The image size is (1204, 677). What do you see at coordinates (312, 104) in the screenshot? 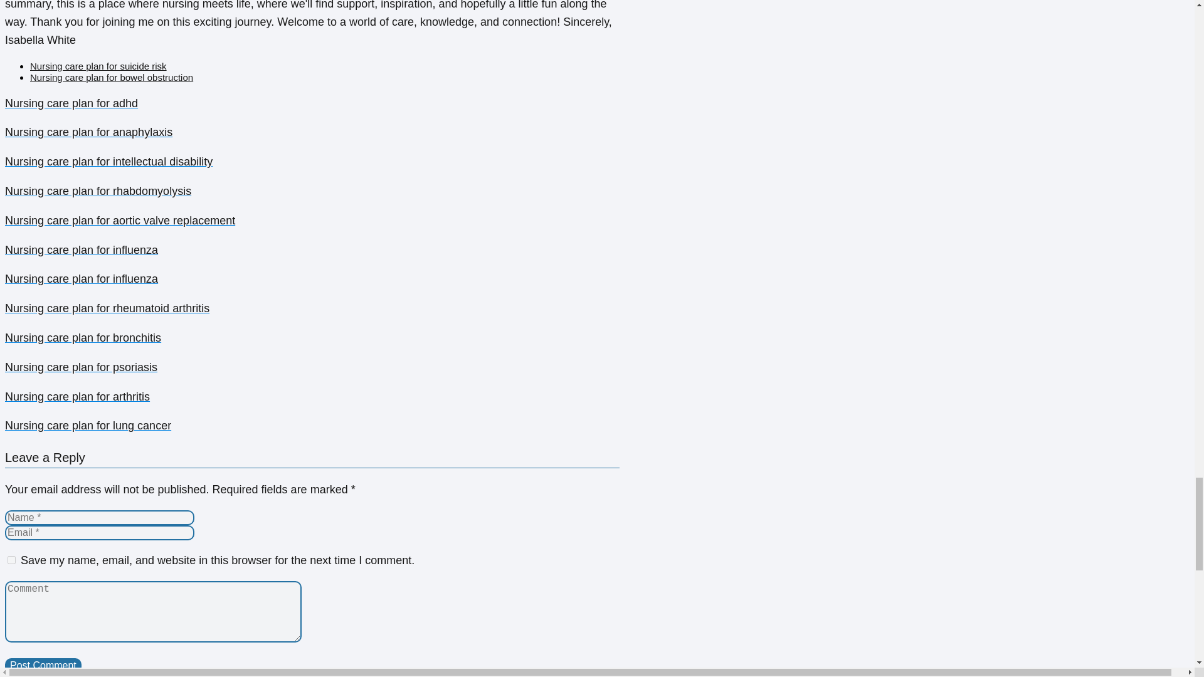
I see `Nursing care plan for adhd` at bounding box center [312, 104].